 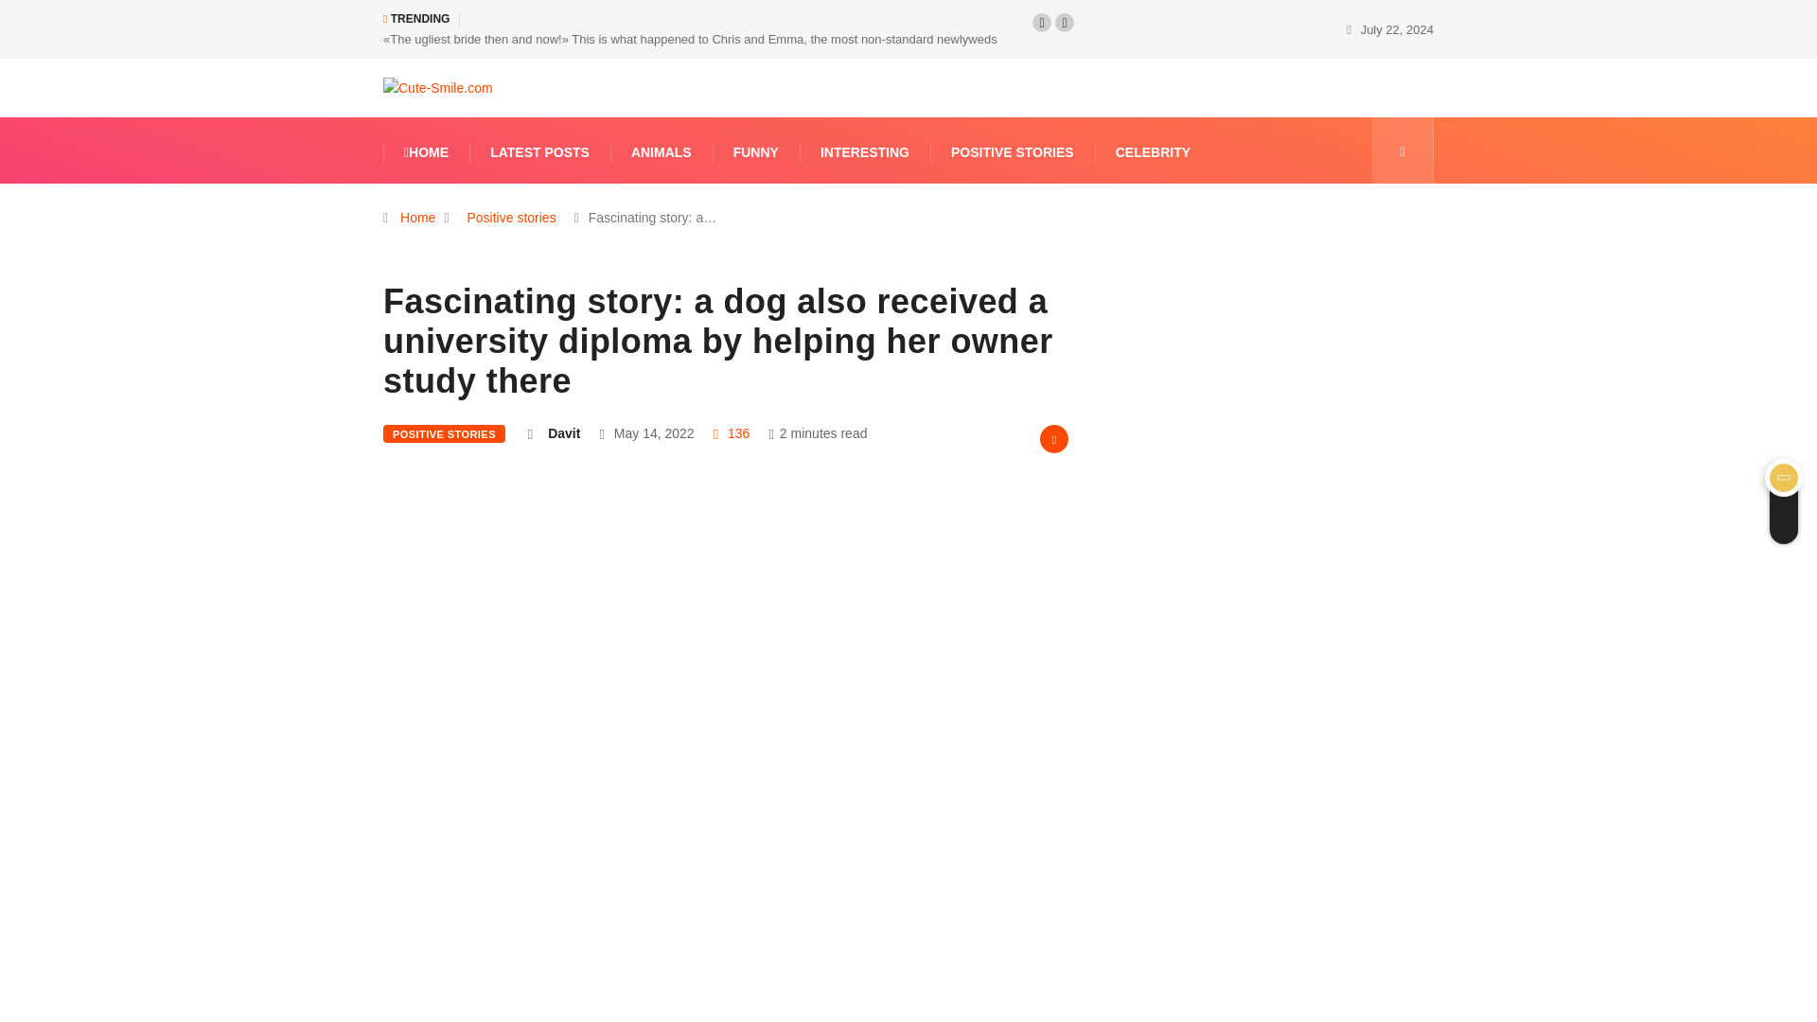 What do you see at coordinates (444, 433) in the screenshot?
I see `POSITIVE STORIES` at bounding box center [444, 433].